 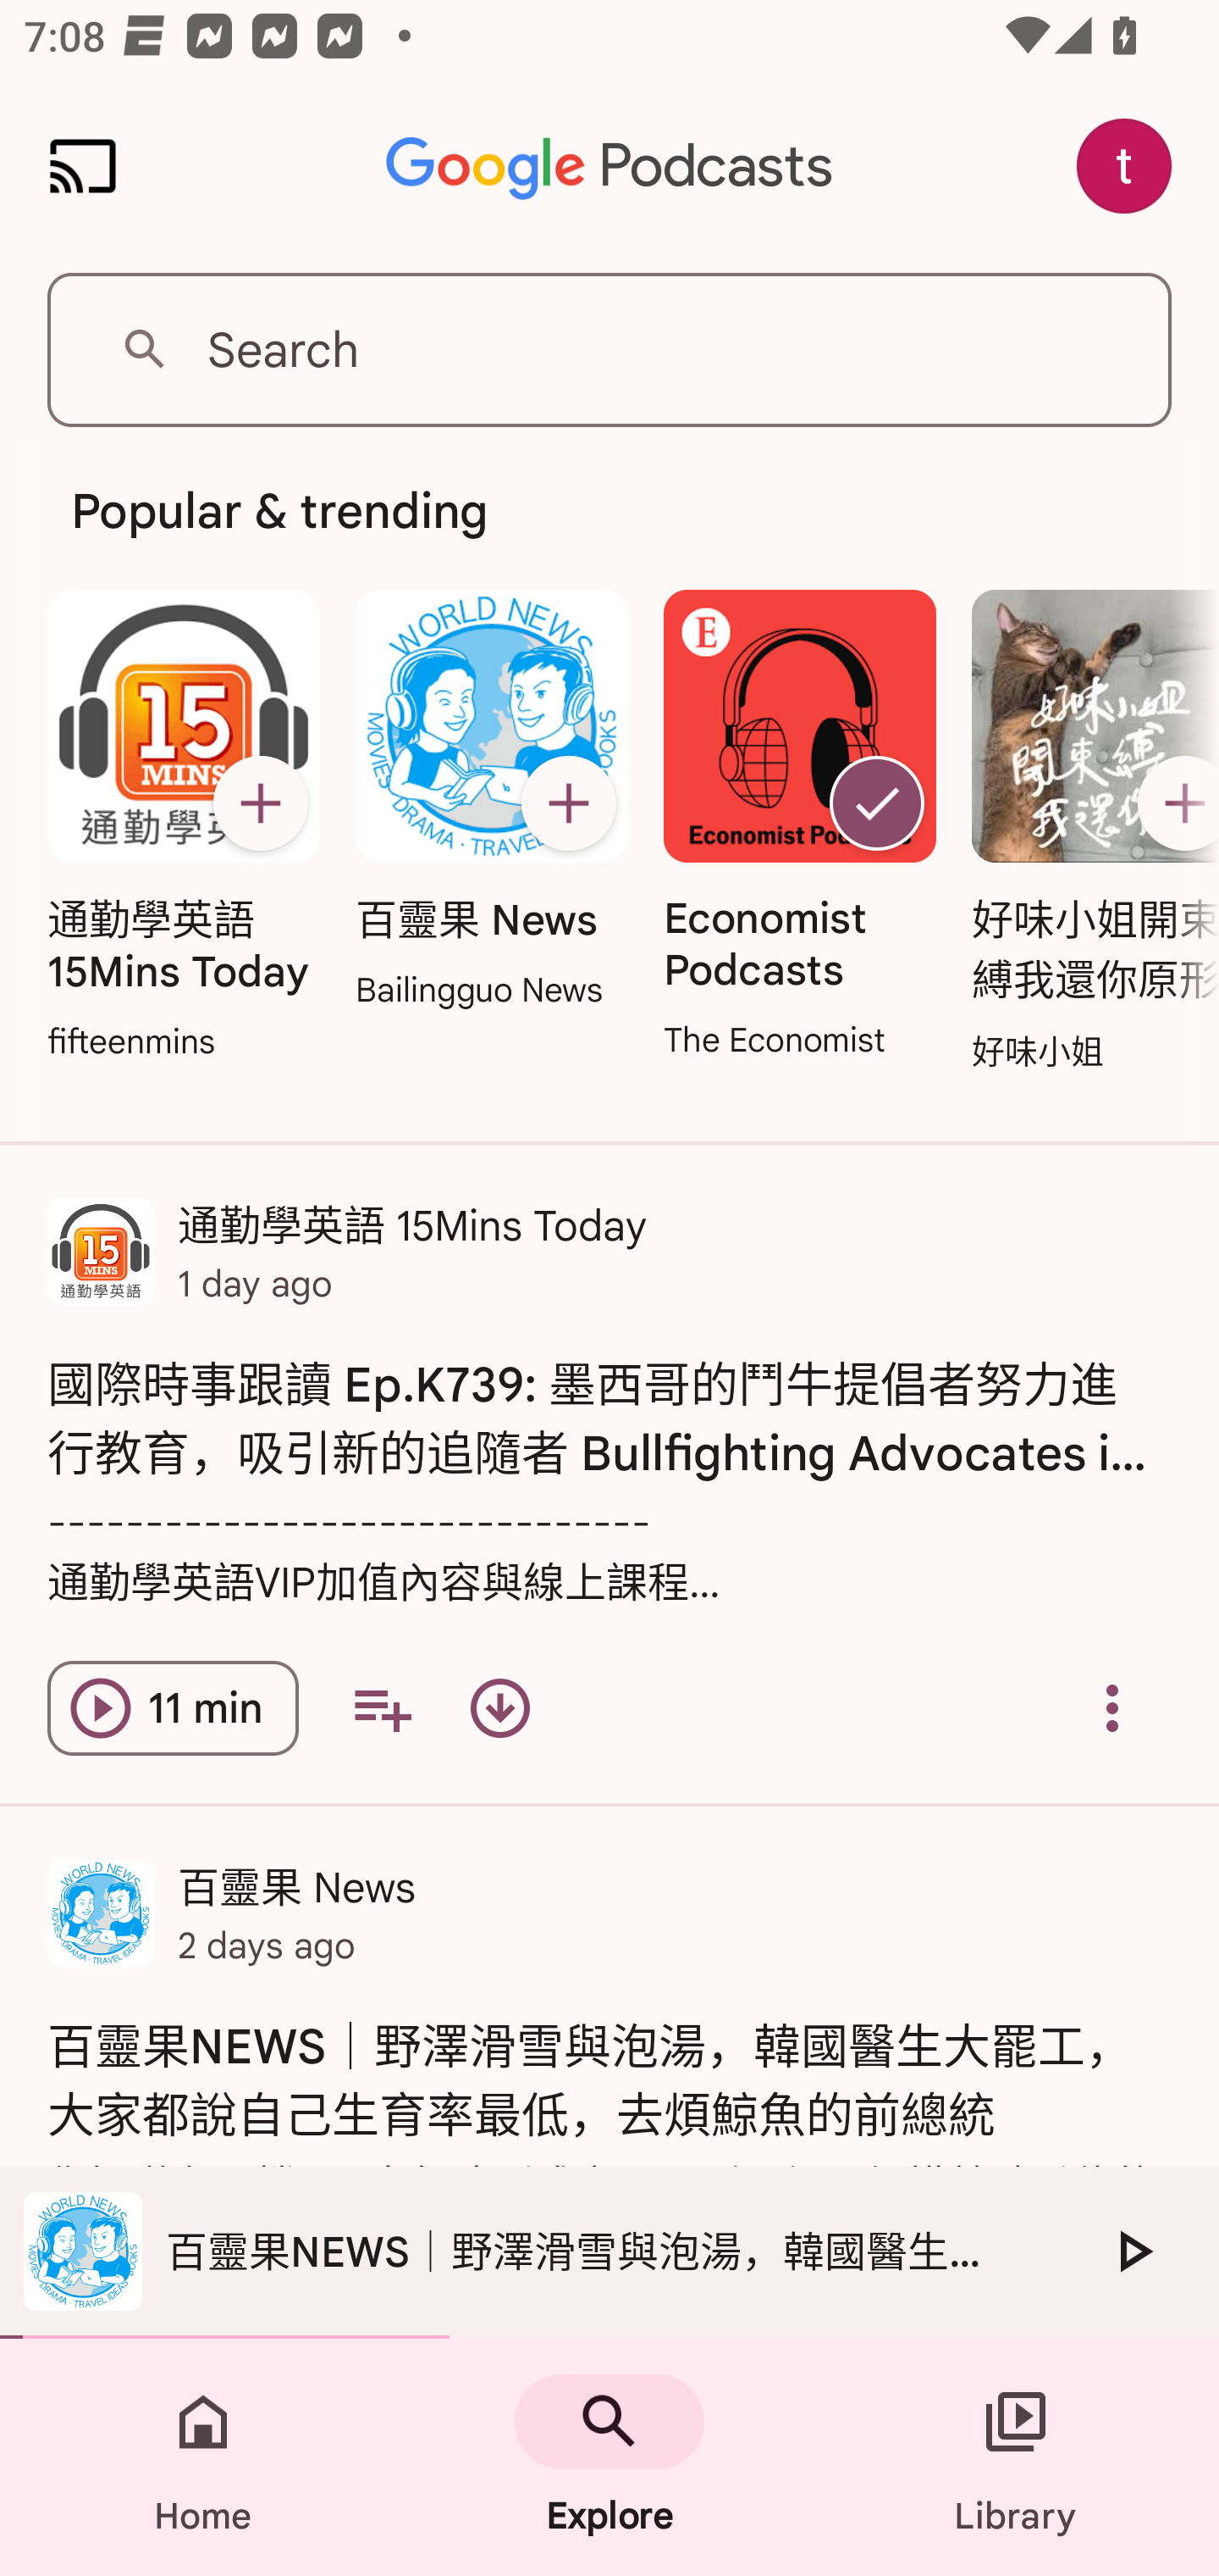 I want to click on 百靈果 News Subscribe 百靈果 News Bailingguo News, so click(x=491, y=802).